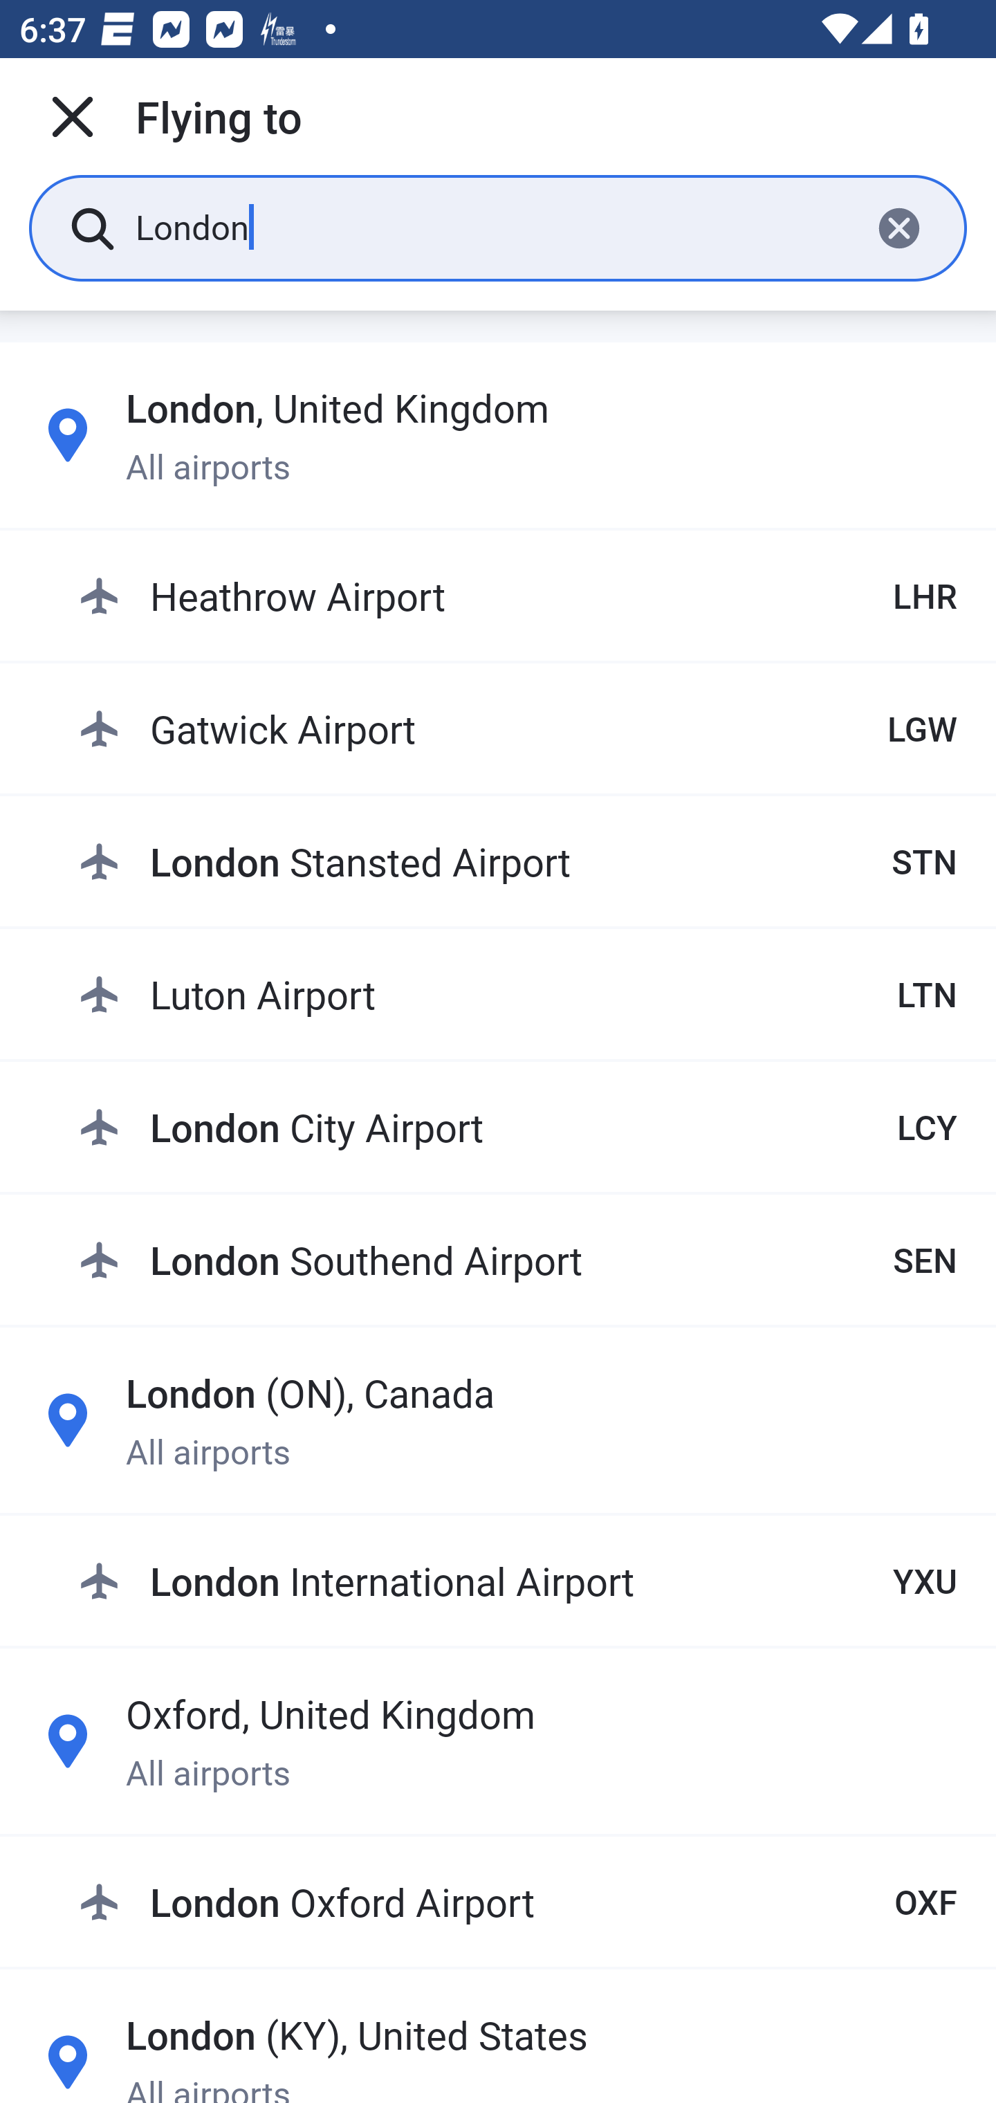 This screenshot has width=996, height=2103. I want to click on London, United Kingdom All airports, so click(498, 435).